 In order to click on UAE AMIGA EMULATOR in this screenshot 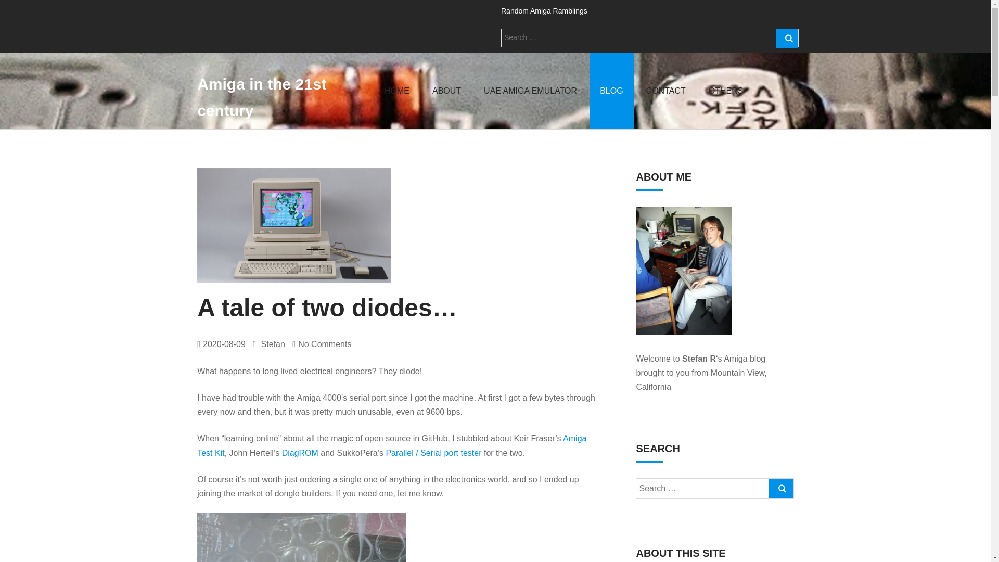, I will do `click(530, 91)`.